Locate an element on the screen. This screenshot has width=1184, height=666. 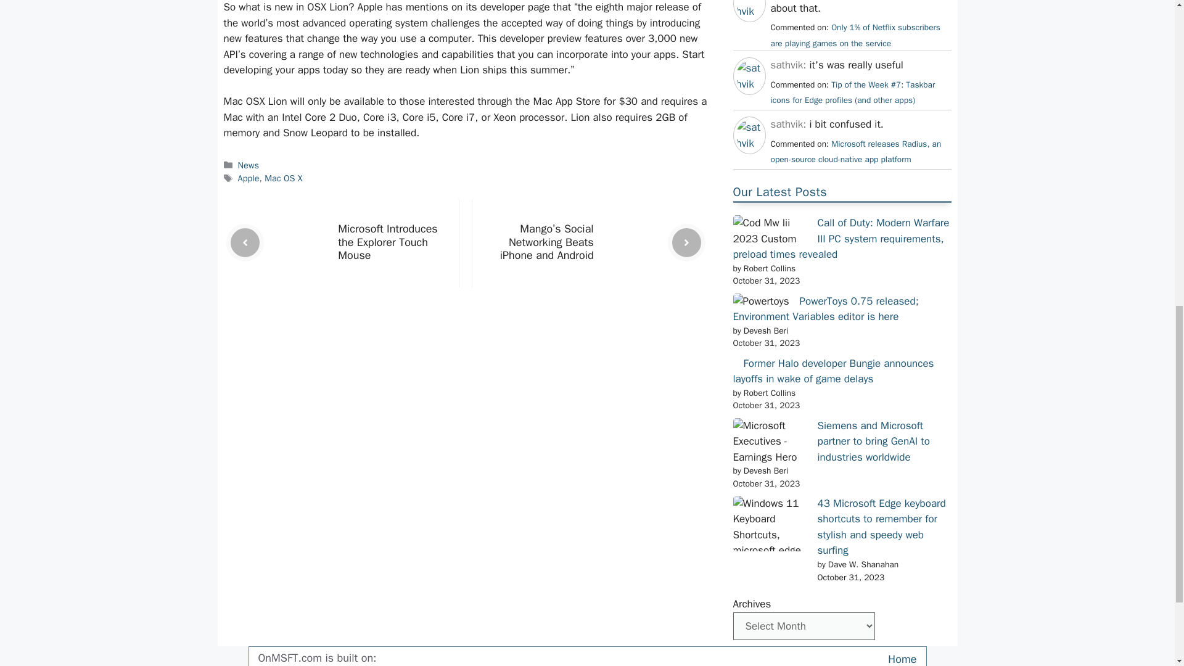
sathvik is located at coordinates (749, 84).